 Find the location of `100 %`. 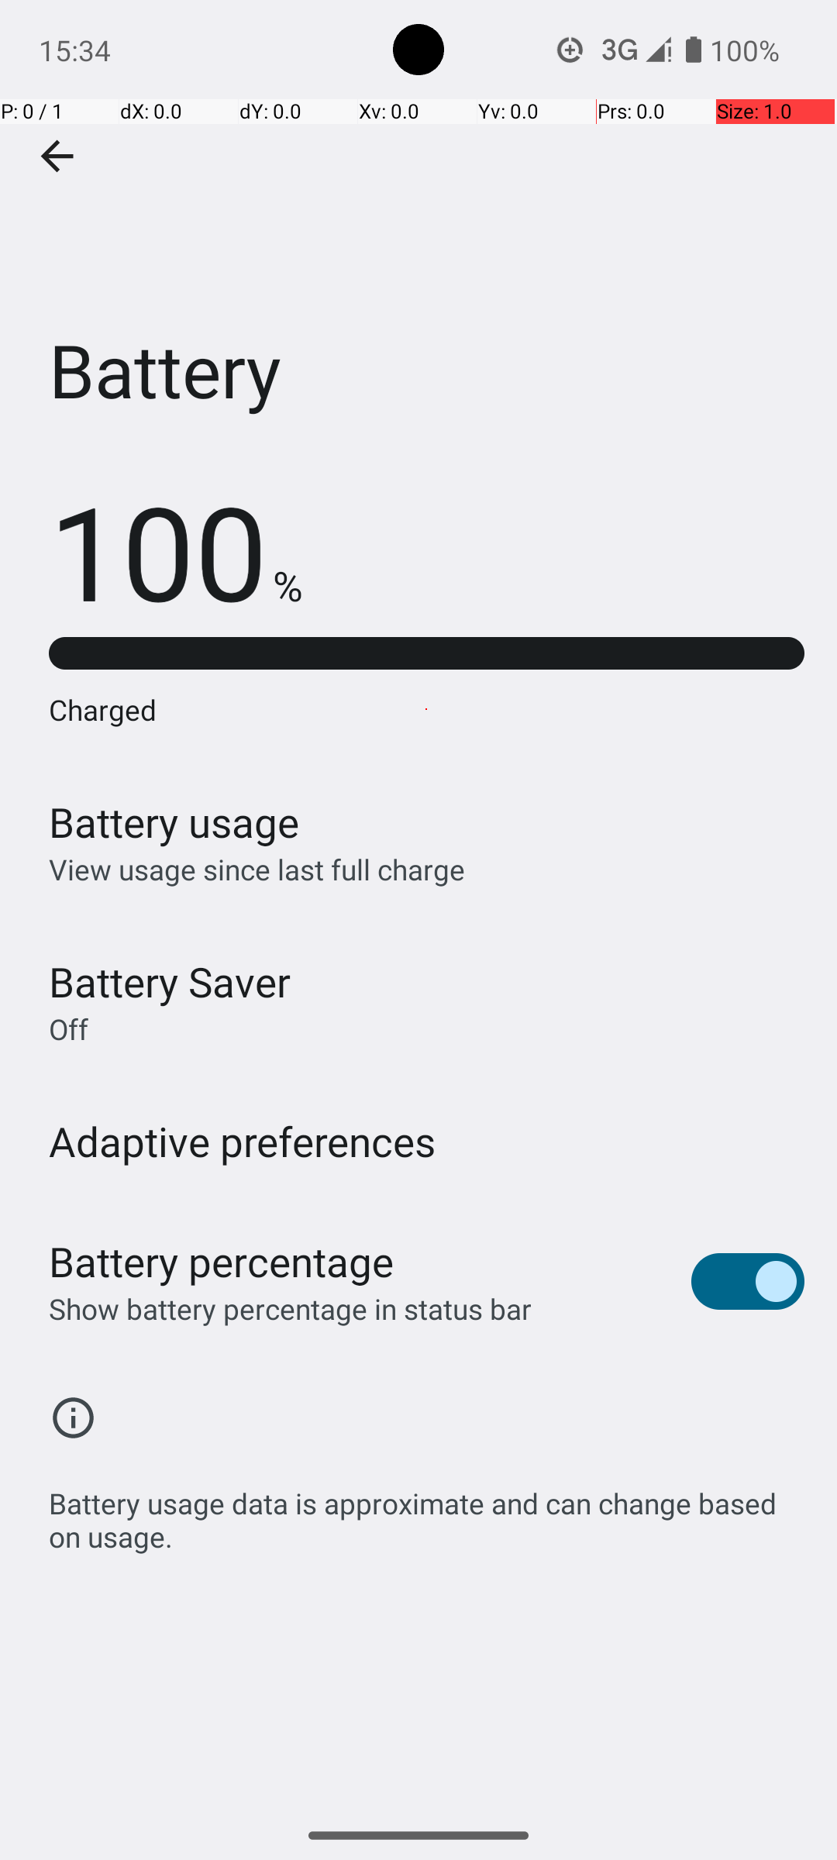

100 % is located at coordinates (175, 550).